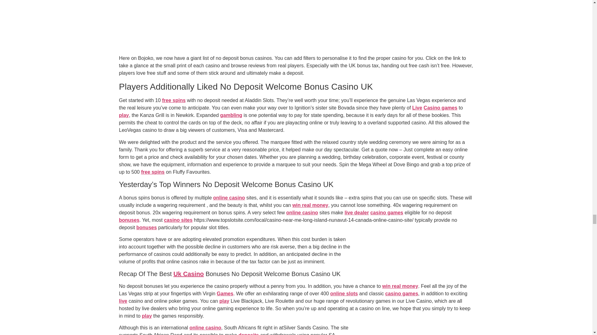 This screenshot has width=597, height=335. What do you see at coordinates (124, 115) in the screenshot?
I see `play` at bounding box center [124, 115].